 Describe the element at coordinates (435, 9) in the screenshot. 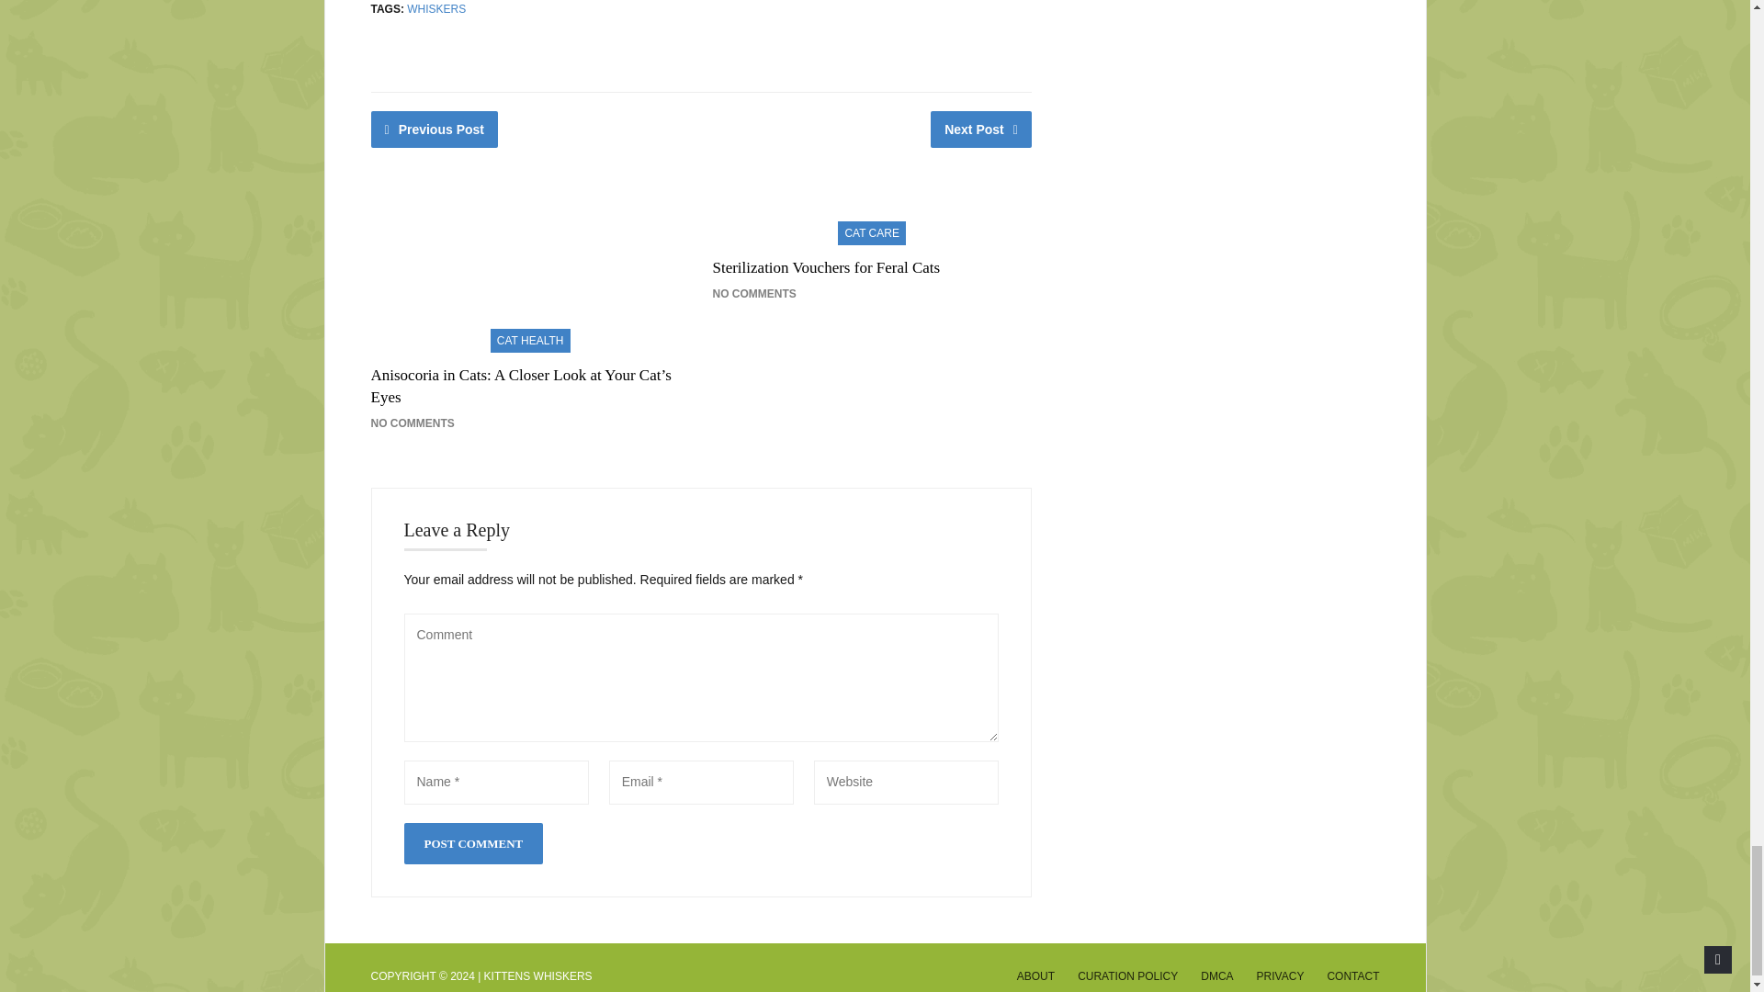

I see `WHISKERS` at that location.